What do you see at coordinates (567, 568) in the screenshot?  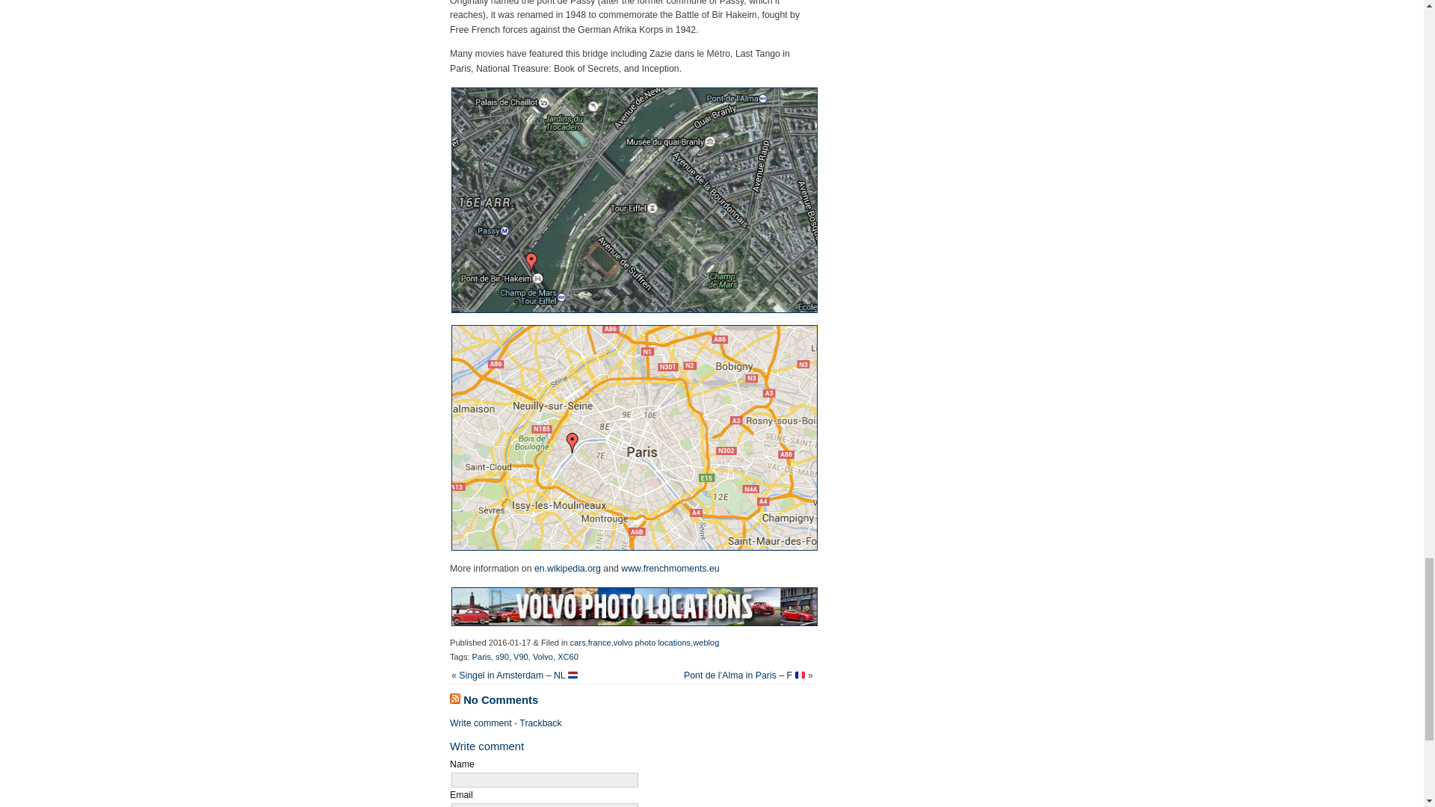 I see `en.wikipedia.org` at bounding box center [567, 568].